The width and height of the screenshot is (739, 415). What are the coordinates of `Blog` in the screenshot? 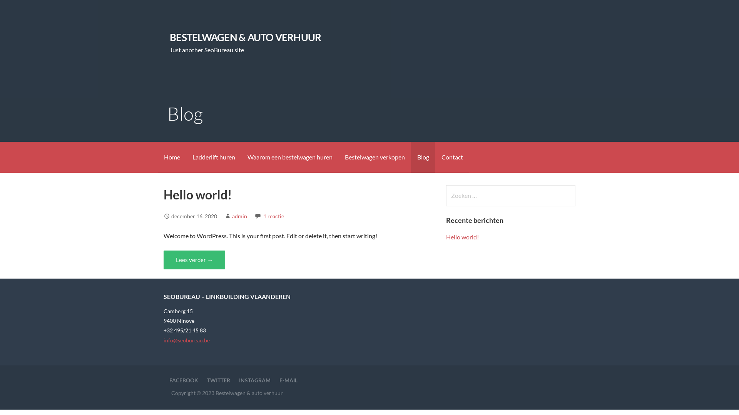 It's located at (423, 158).